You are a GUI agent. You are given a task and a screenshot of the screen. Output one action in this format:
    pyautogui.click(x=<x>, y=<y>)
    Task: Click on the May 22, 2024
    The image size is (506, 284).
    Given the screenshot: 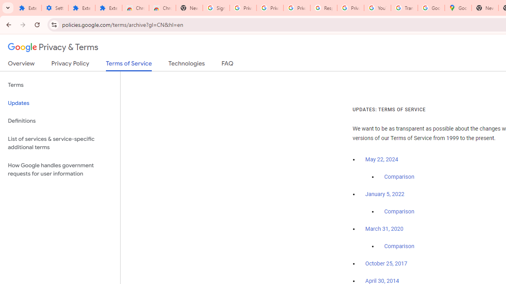 What is the action you would take?
    pyautogui.click(x=382, y=159)
    